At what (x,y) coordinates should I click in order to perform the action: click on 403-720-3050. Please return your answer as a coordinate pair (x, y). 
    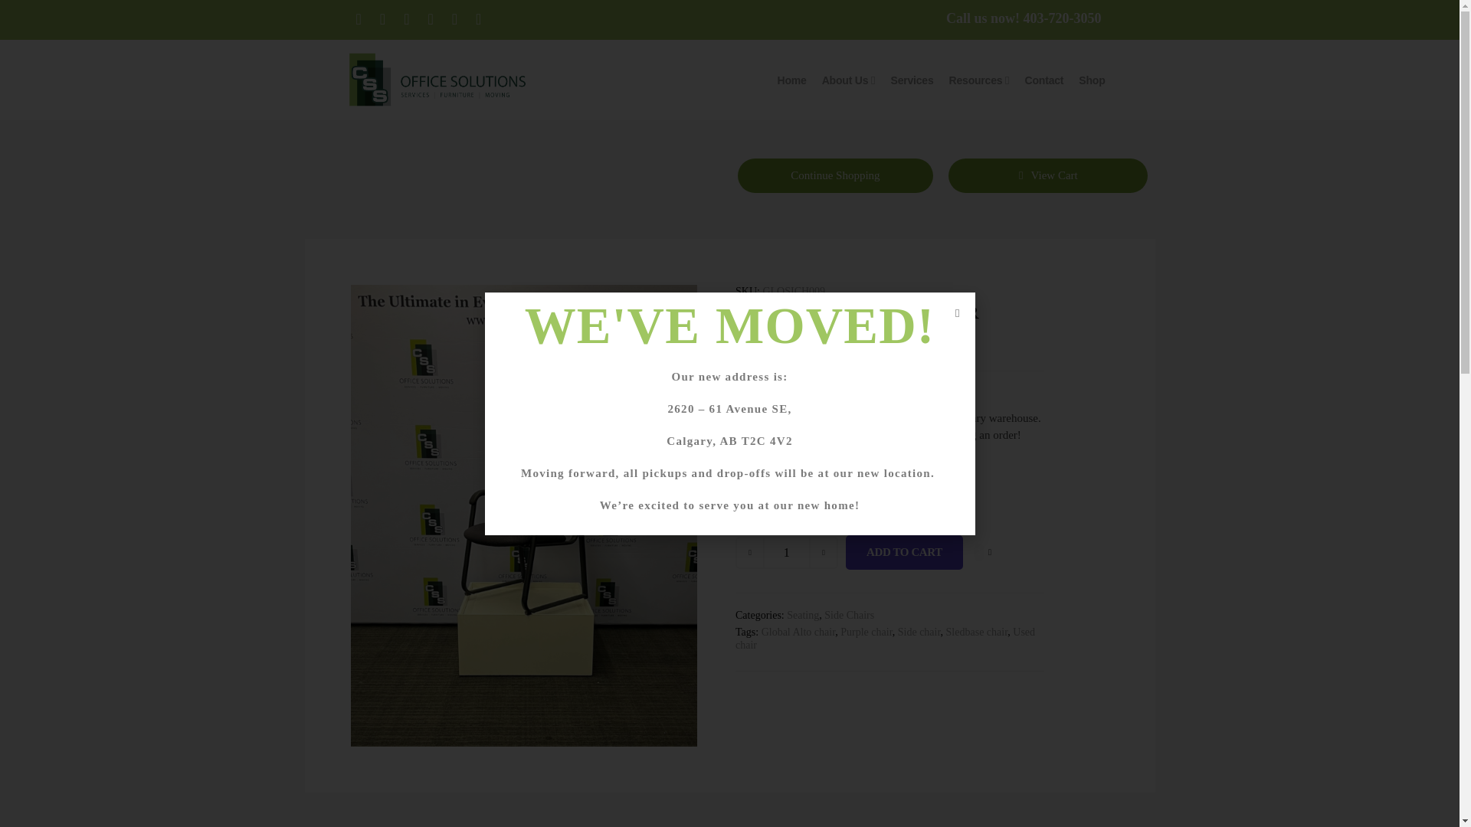
    Looking at the image, I should click on (1061, 18).